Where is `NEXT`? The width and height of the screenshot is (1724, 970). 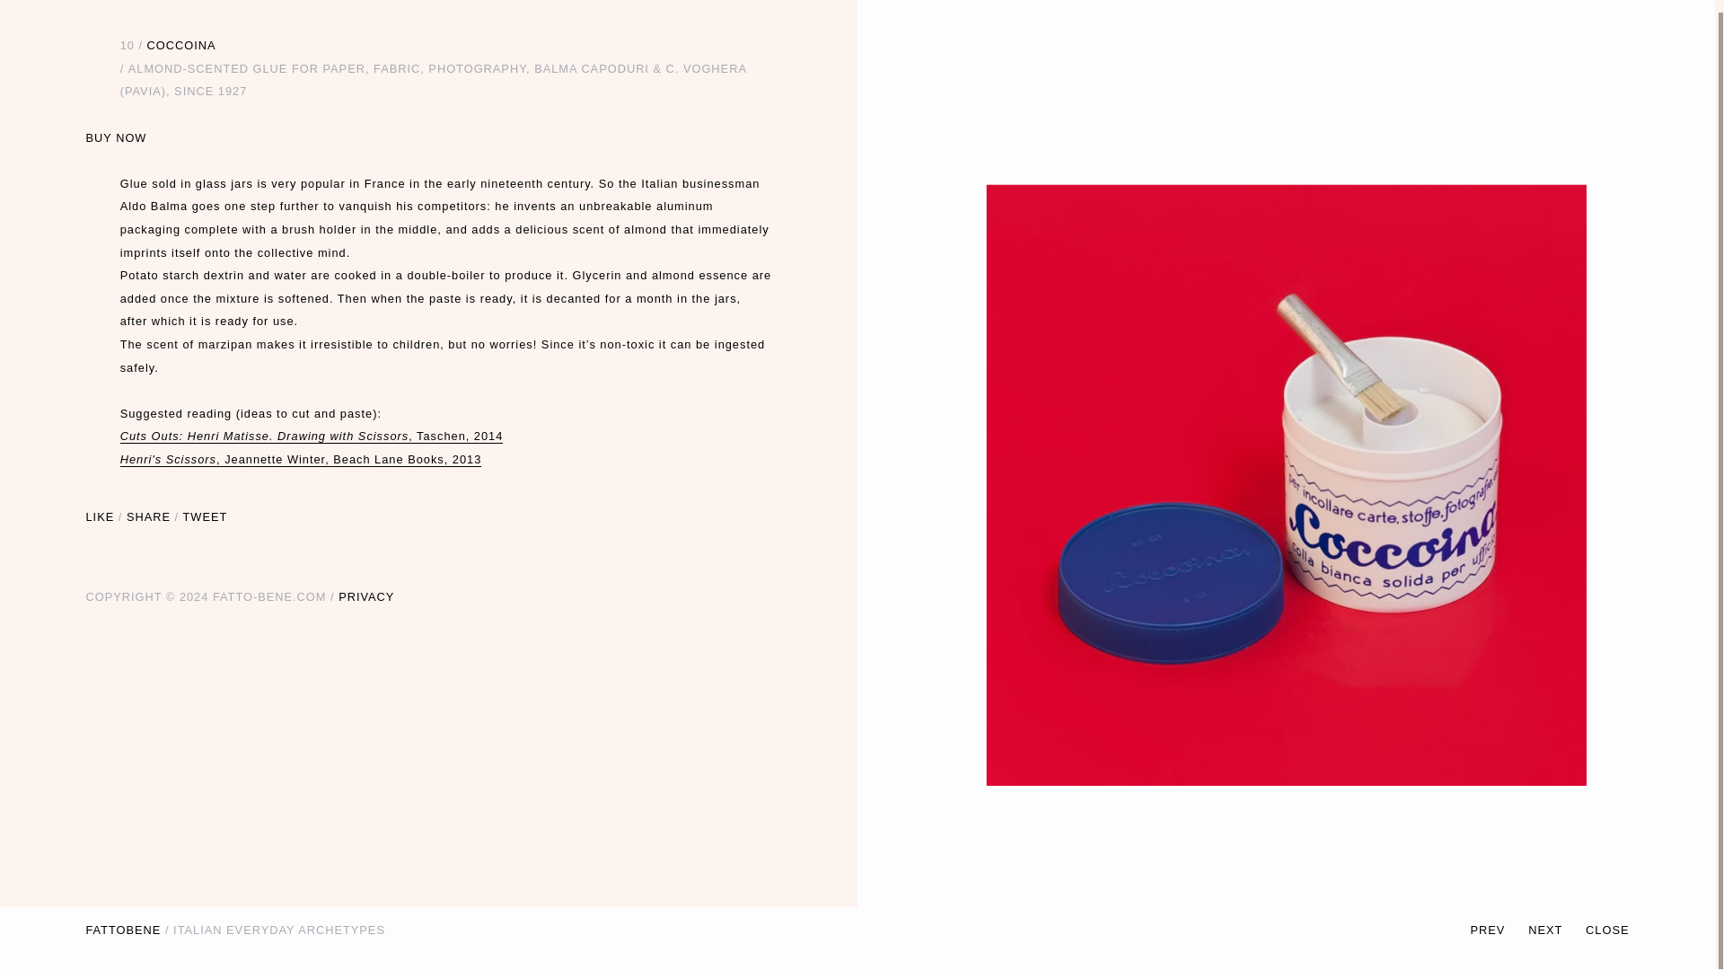 NEXT is located at coordinates (1557, 918).